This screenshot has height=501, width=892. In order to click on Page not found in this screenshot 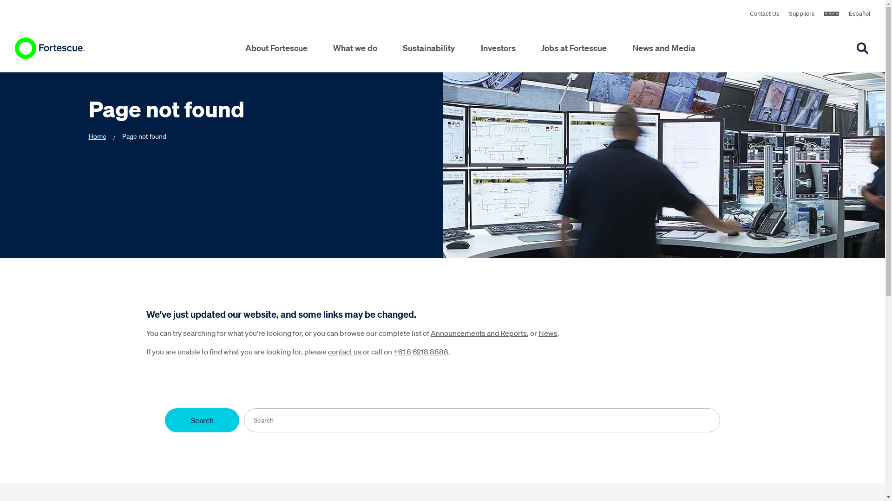, I will do `click(144, 136)`.